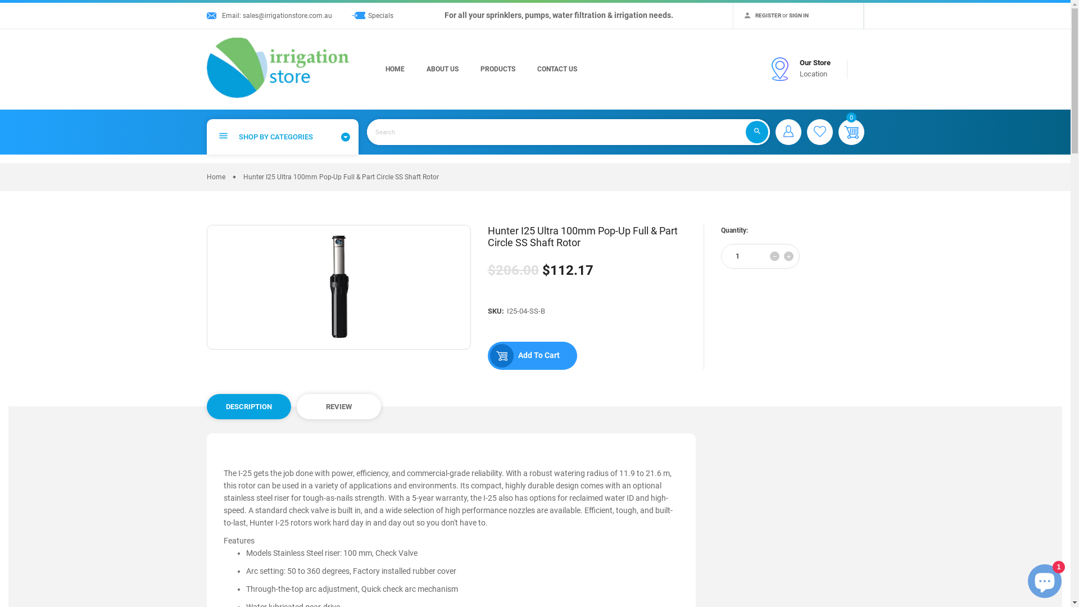 The width and height of the screenshot is (1079, 607). What do you see at coordinates (497, 69) in the screenshot?
I see `PRODUCTS` at bounding box center [497, 69].